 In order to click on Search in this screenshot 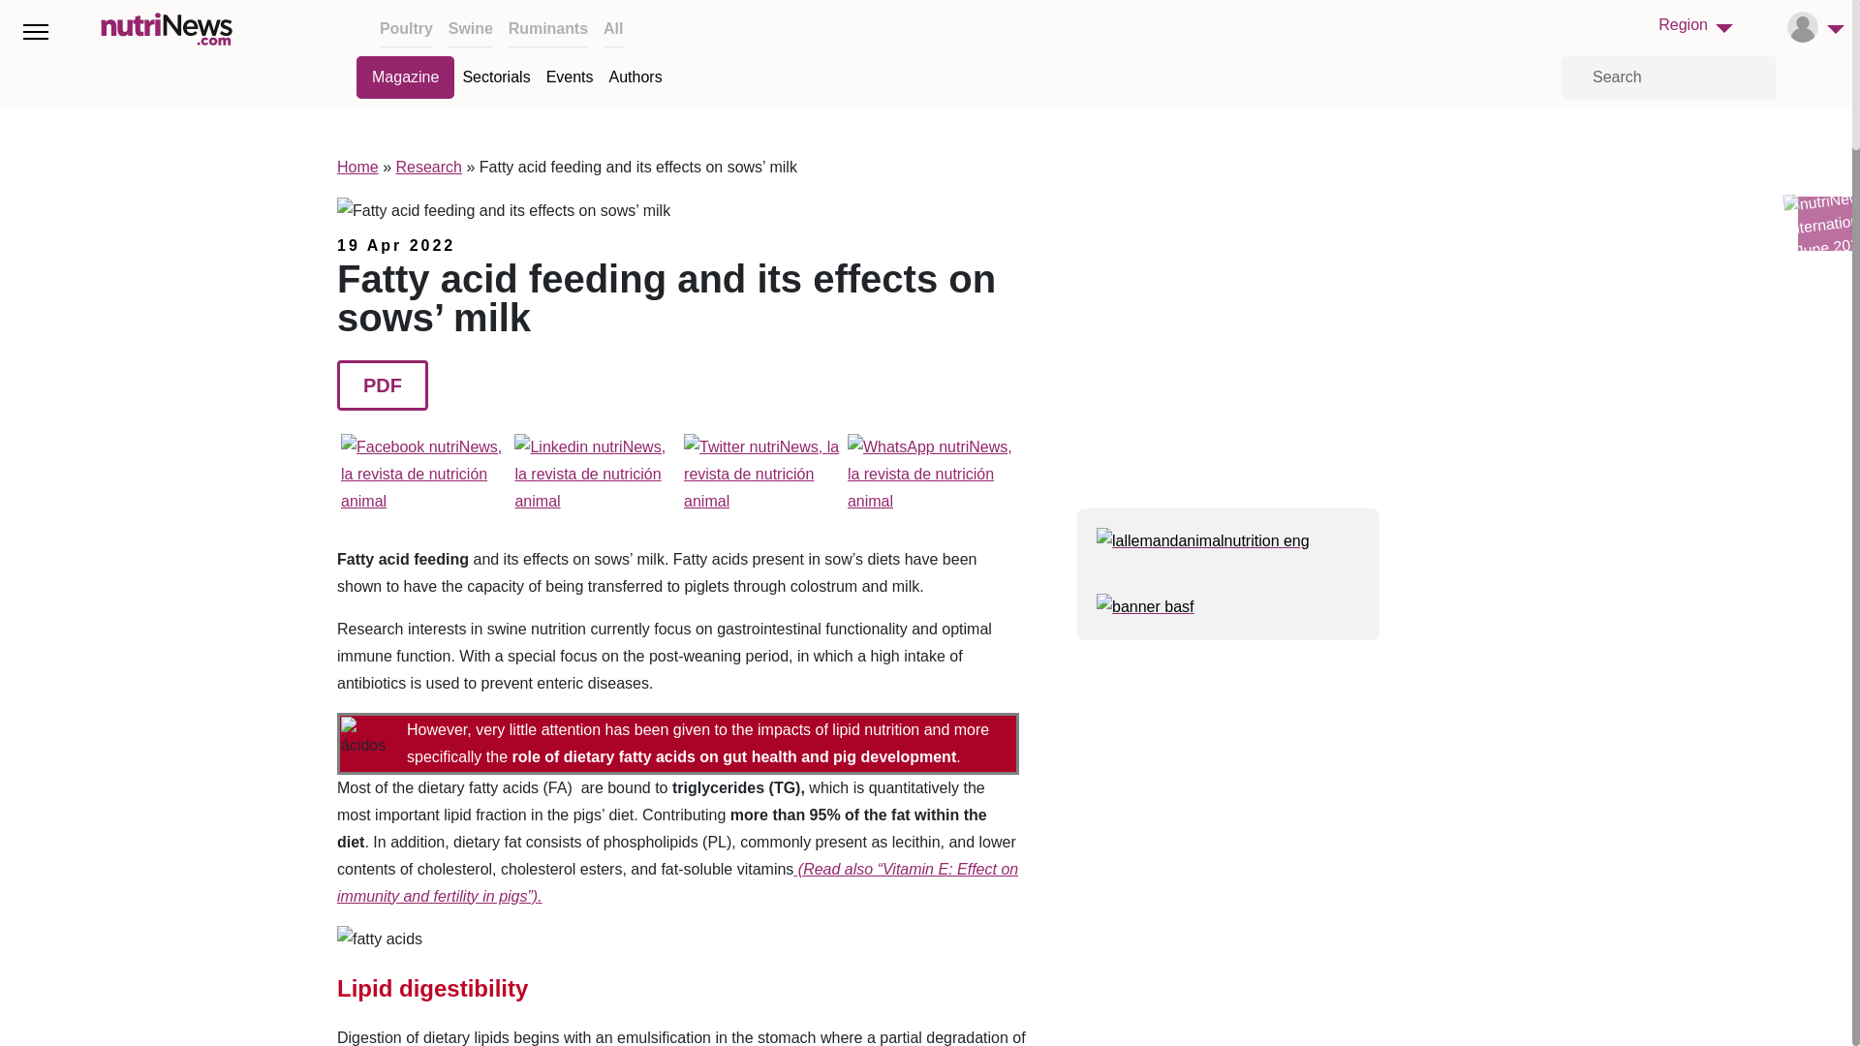, I will do `click(1668, 77)`.